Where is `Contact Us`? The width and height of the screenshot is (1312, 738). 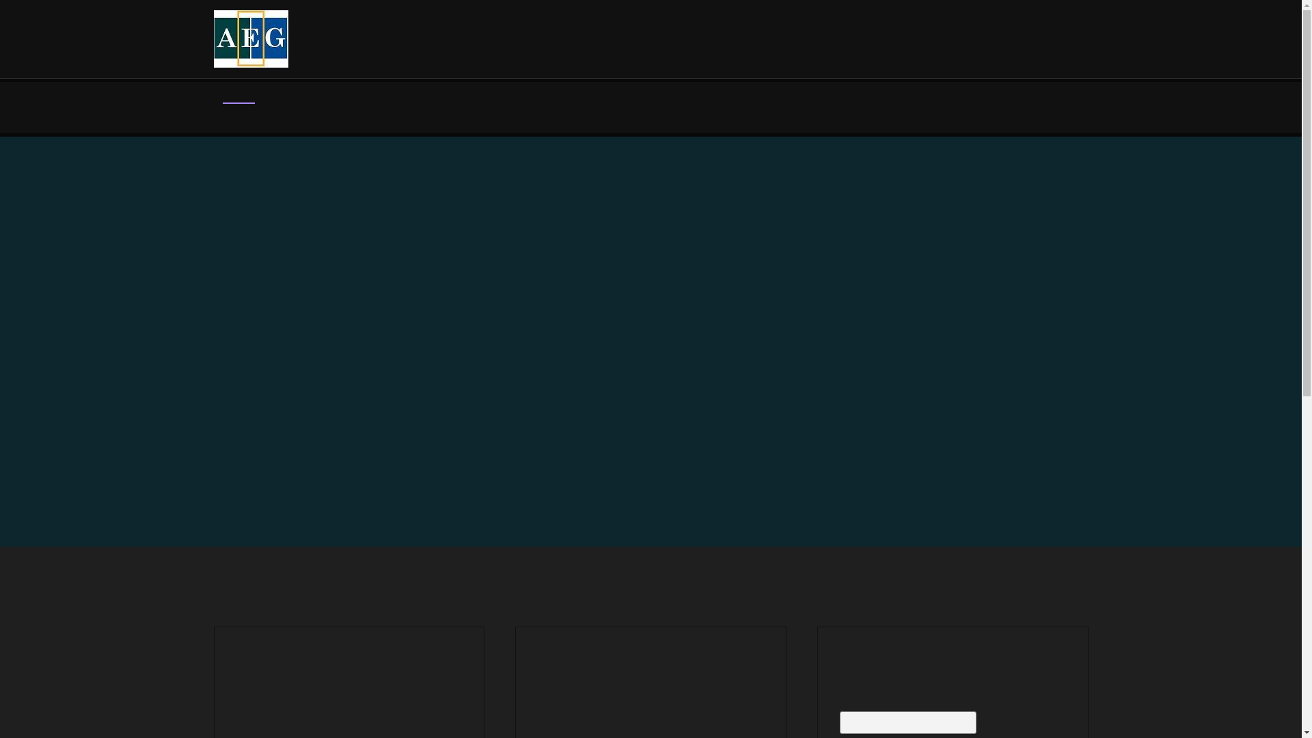 Contact Us is located at coordinates (955, 649).